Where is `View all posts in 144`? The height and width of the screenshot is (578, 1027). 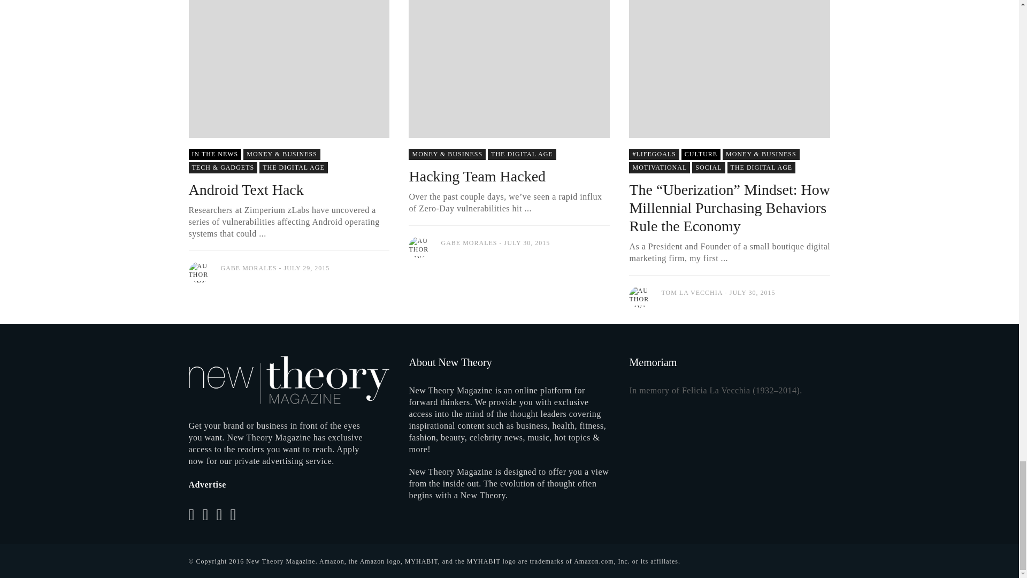 View all posts in 144 is located at coordinates (447, 154).